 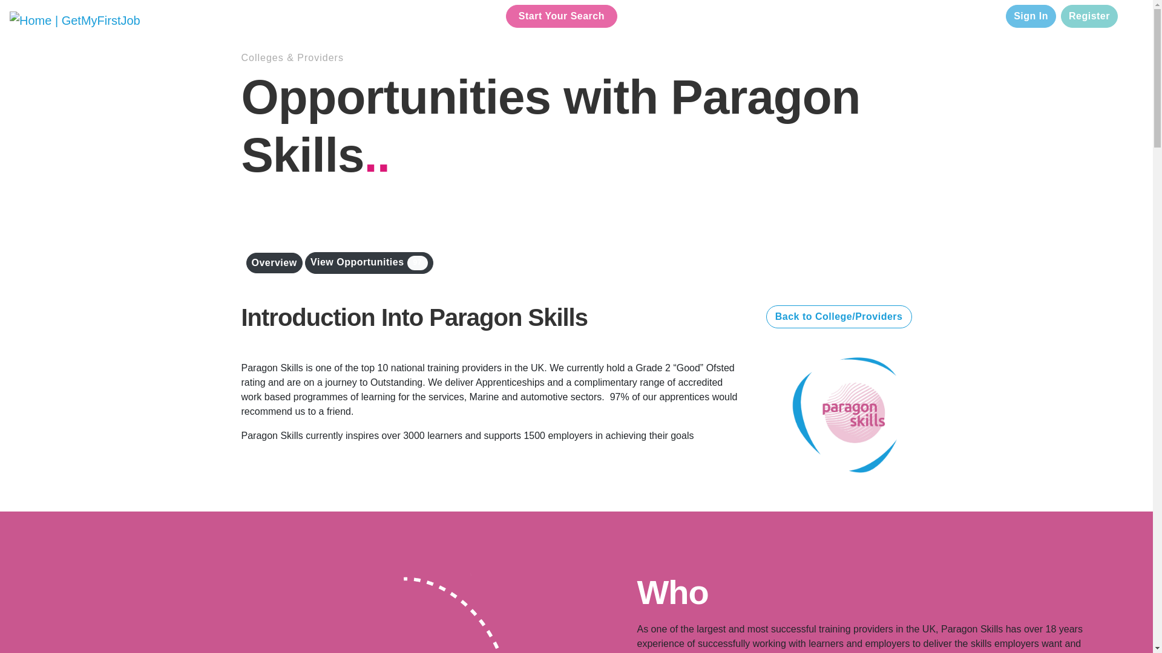 What do you see at coordinates (1089, 16) in the screenshot?
I see `Register` at bounding box center [1089, 16].